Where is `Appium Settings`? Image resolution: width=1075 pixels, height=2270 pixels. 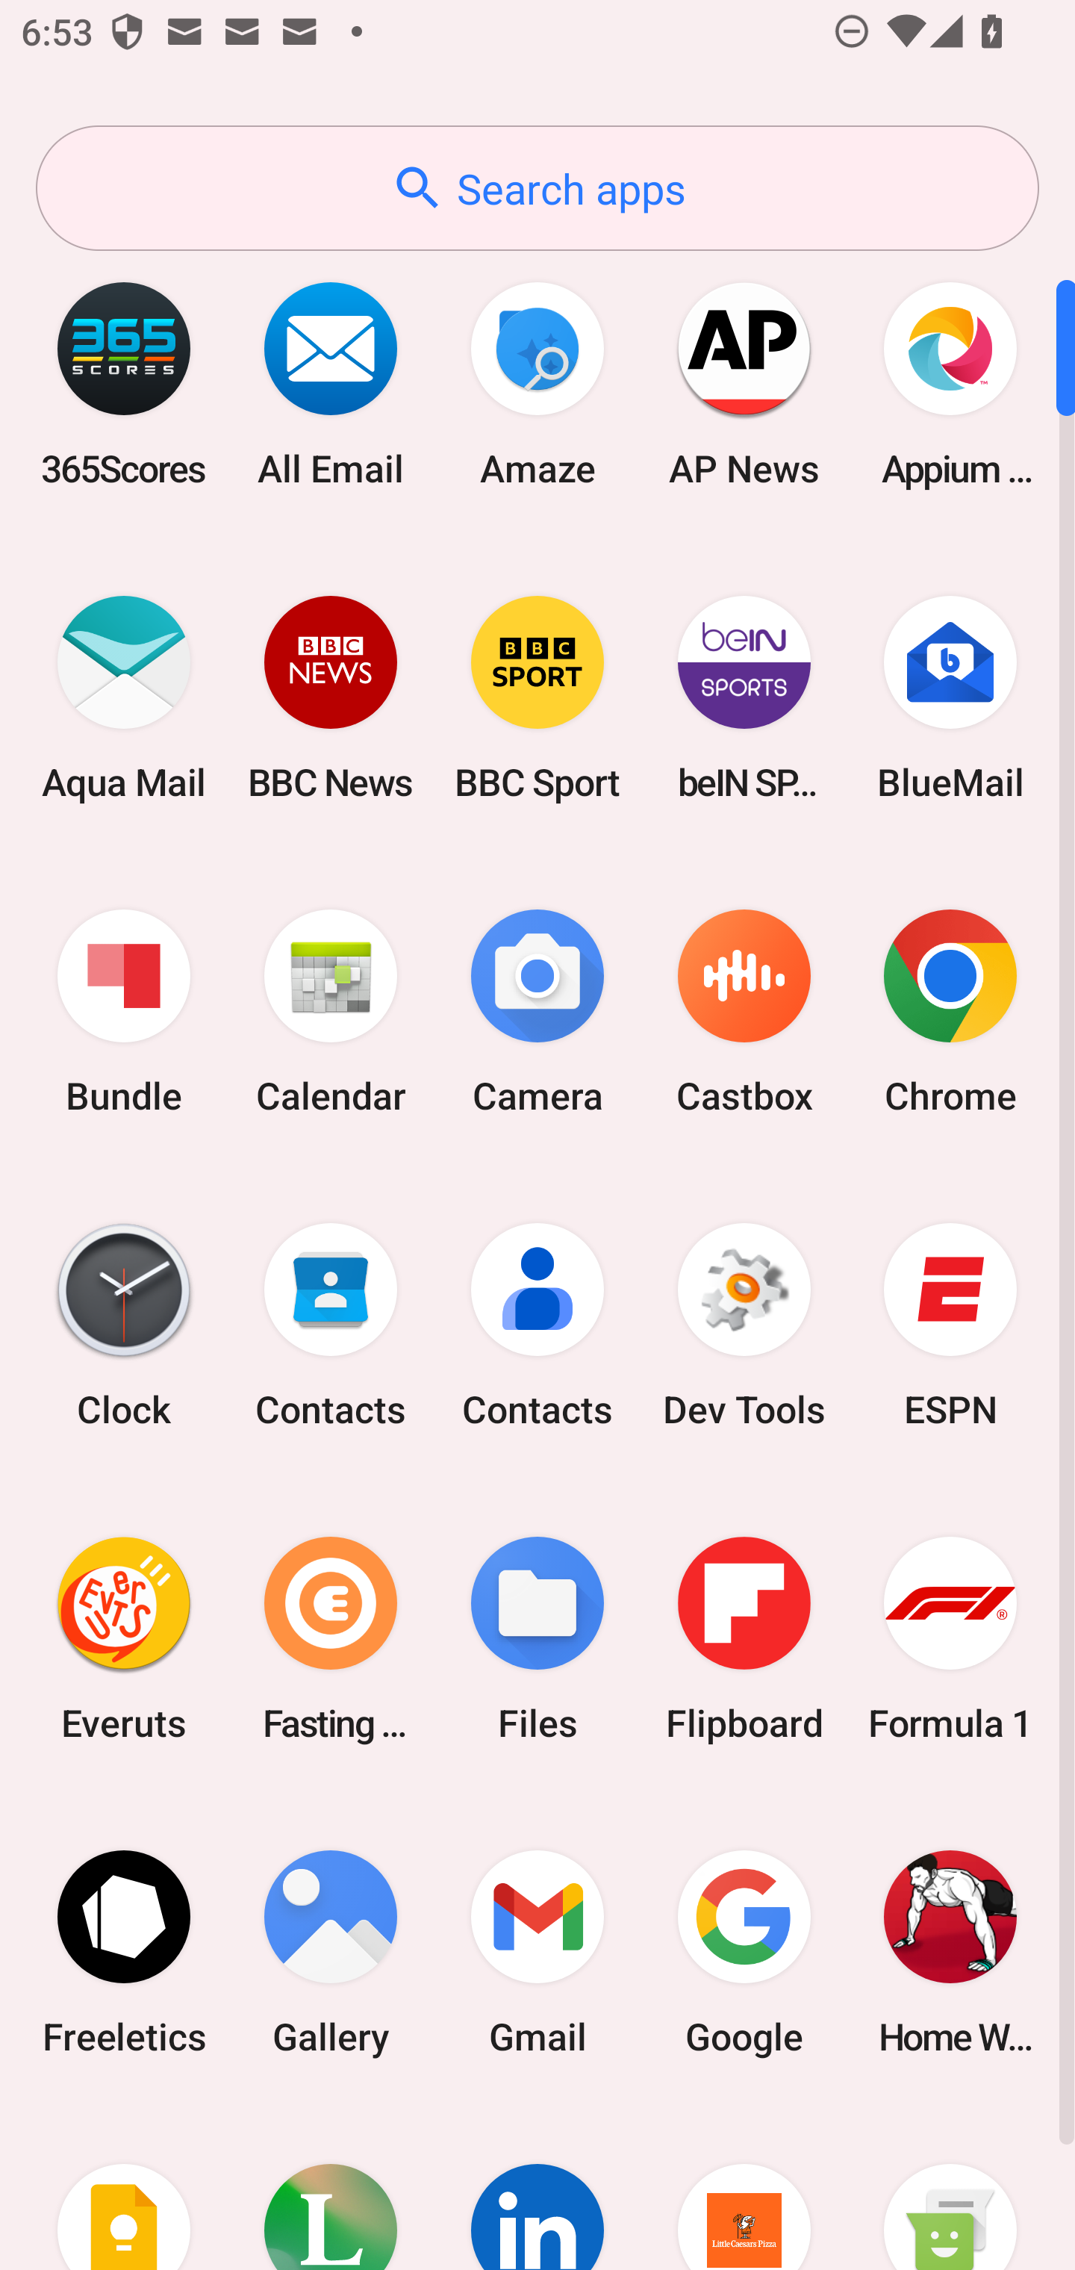
Appium Settings is located at coordinates (950, 384).